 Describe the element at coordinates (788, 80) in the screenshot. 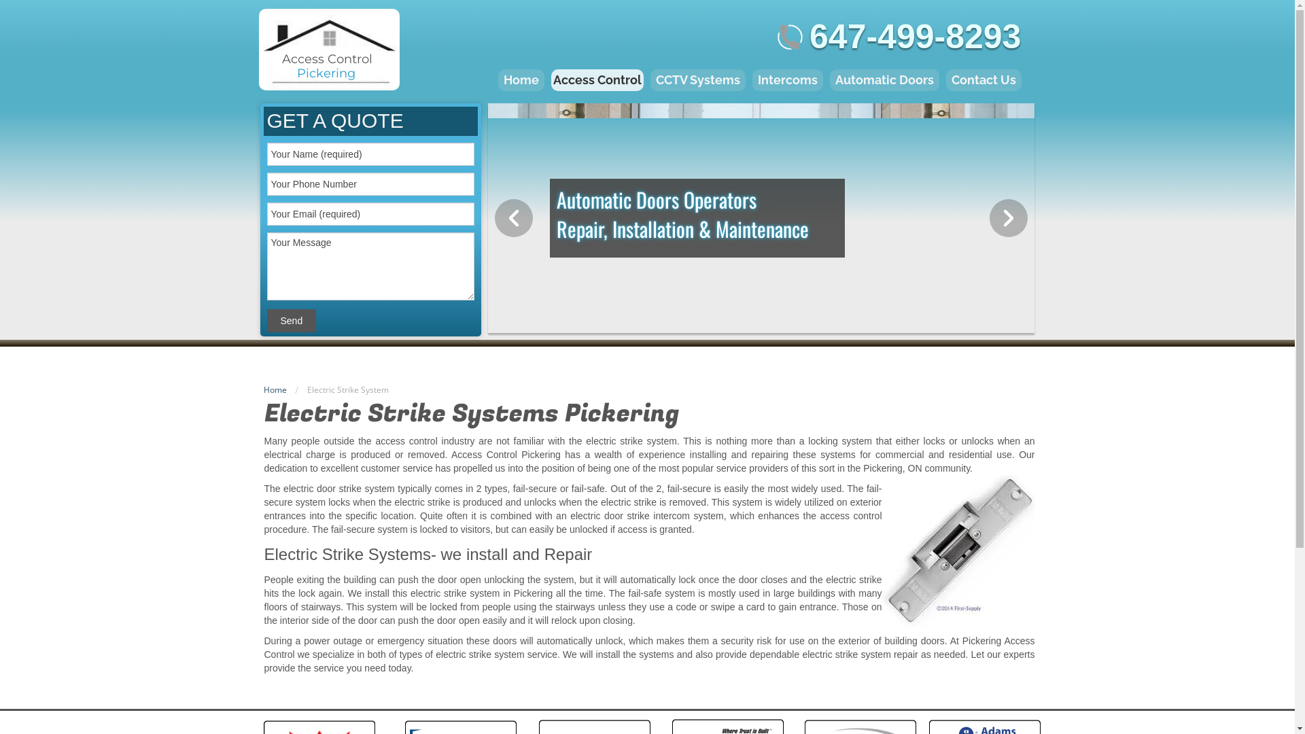

I see `Intercoms` at that location.